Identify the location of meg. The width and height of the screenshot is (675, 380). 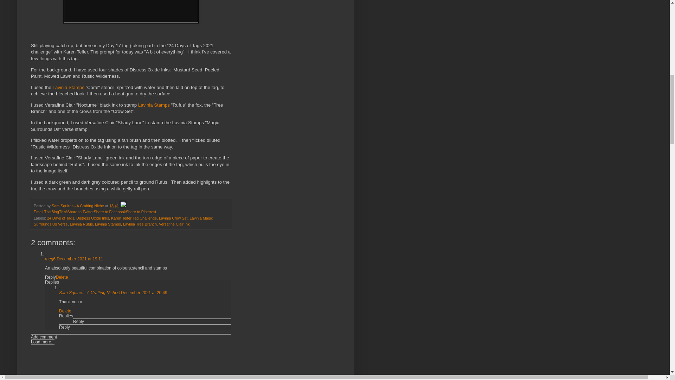
(49, 259).